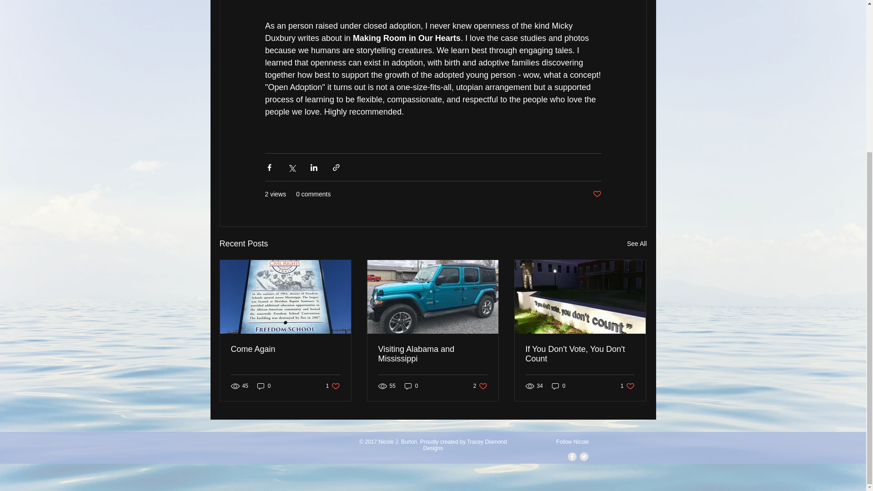  What do you see at coordinates (627, 386) in the screenshot?
I see `Come Again` at bounding box center [627, 386].